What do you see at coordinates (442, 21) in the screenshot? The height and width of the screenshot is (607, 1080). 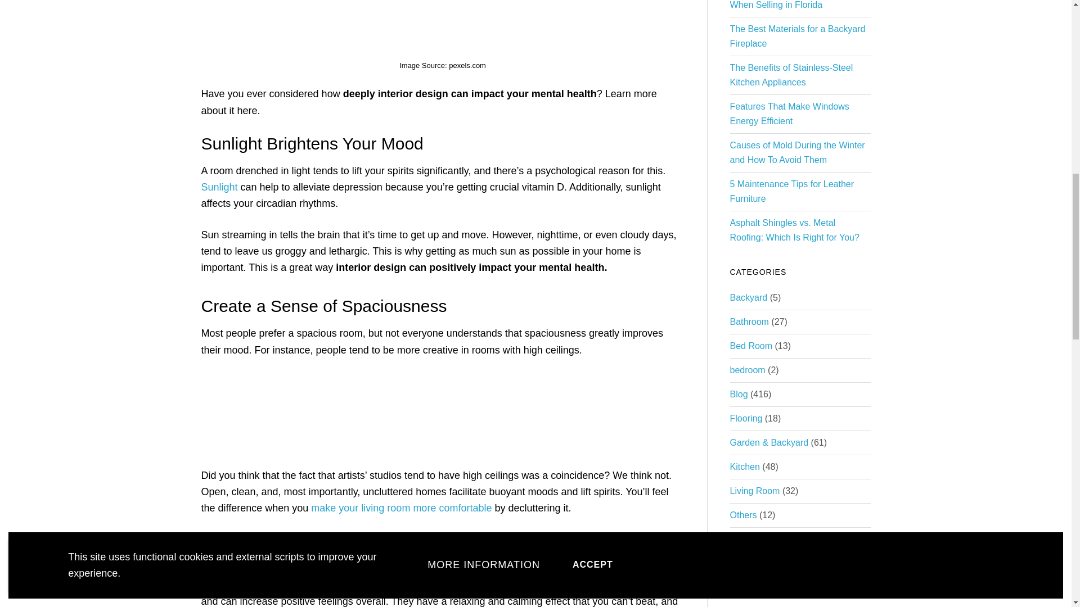 I see `Advertisement` at bounding box center [442, 21].